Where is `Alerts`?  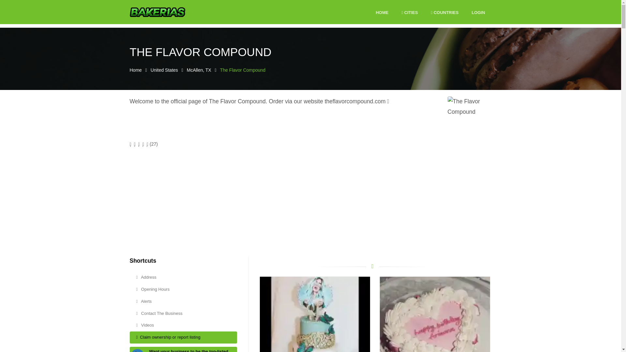
Alerts is located at coordinates (183, 301).